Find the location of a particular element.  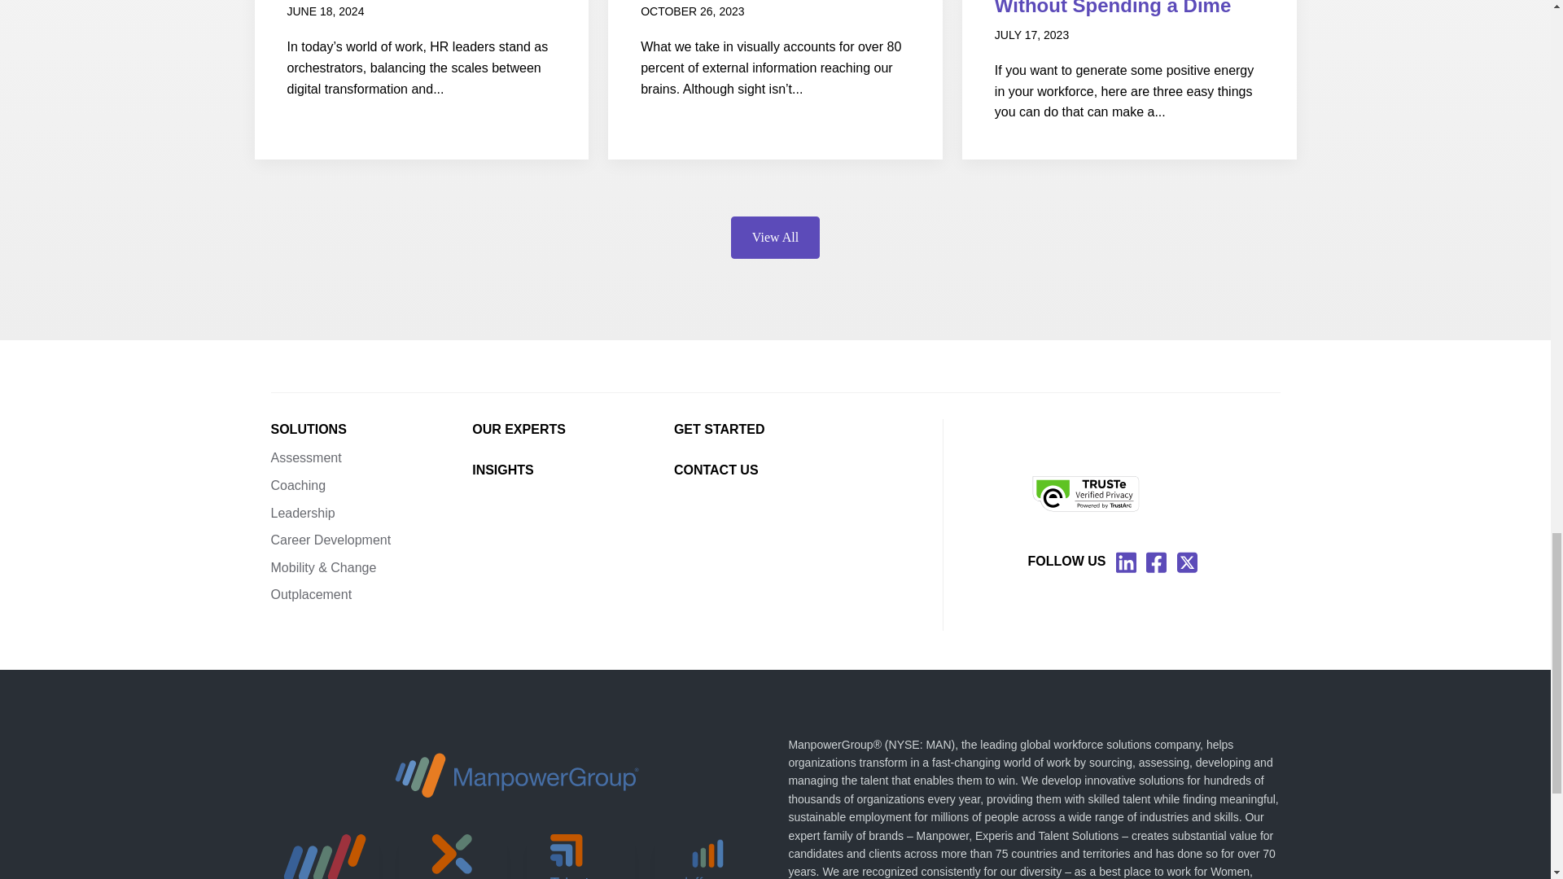

Assessment is located at coordinates (371, 457).